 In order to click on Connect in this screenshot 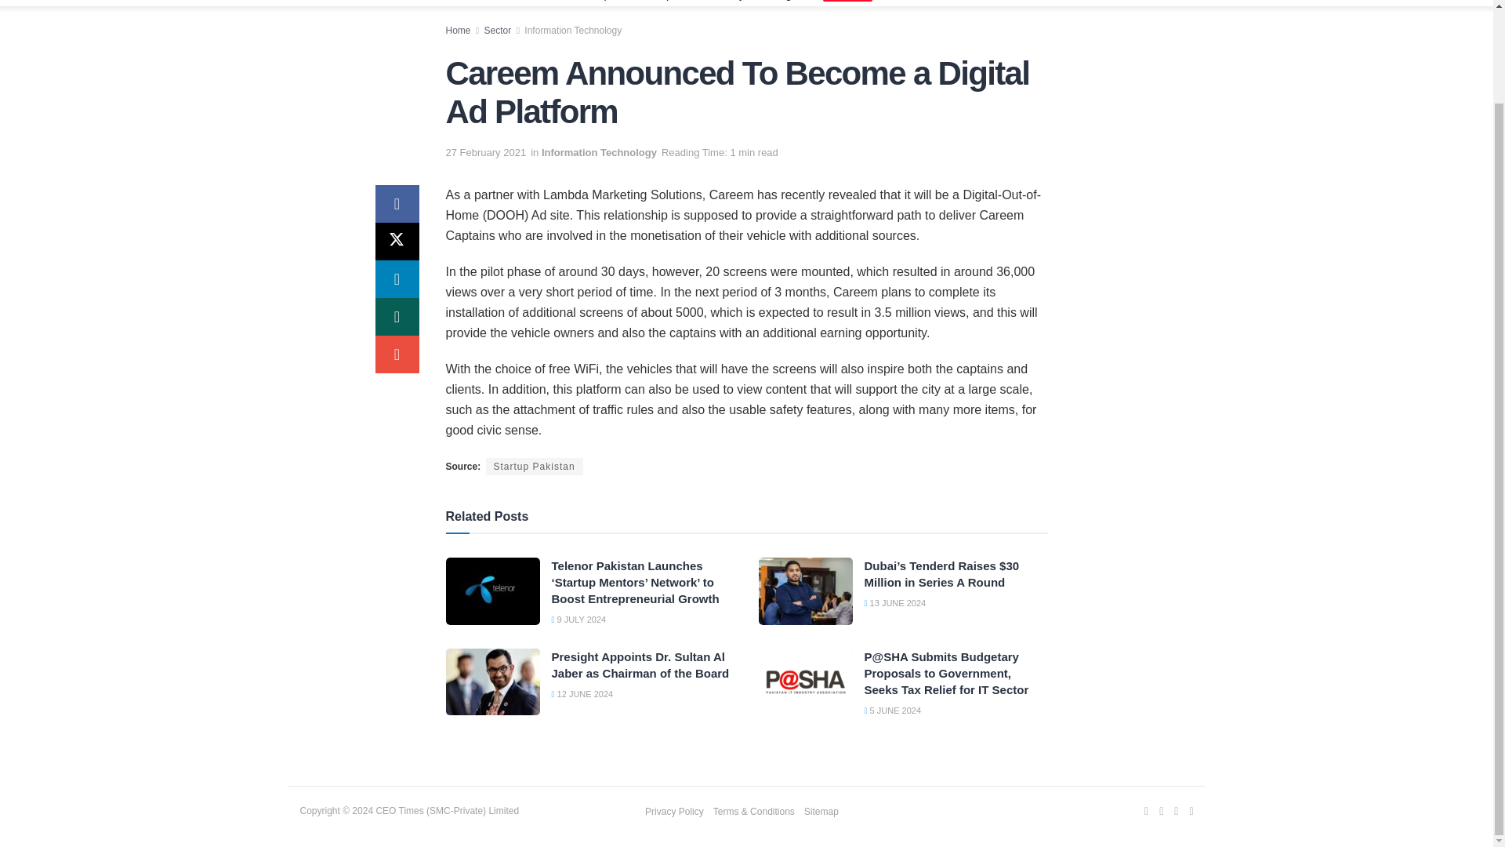, I will do `click(1037, 2)`.